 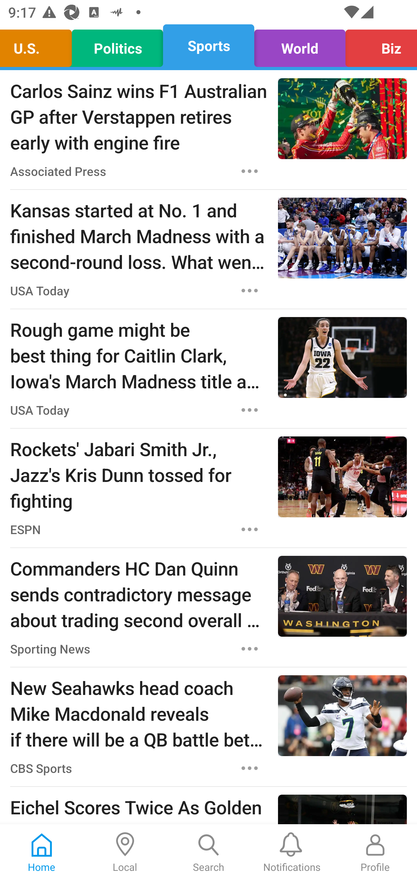 What do you see at coordinates (250, 529) in the screenshot?
I see `Options` at bounding box center [250, 529].